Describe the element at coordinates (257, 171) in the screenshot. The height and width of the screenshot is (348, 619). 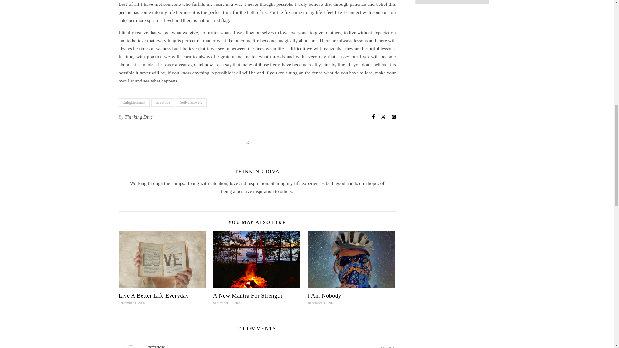
I see `Posts by Thinking Diva` at that location.